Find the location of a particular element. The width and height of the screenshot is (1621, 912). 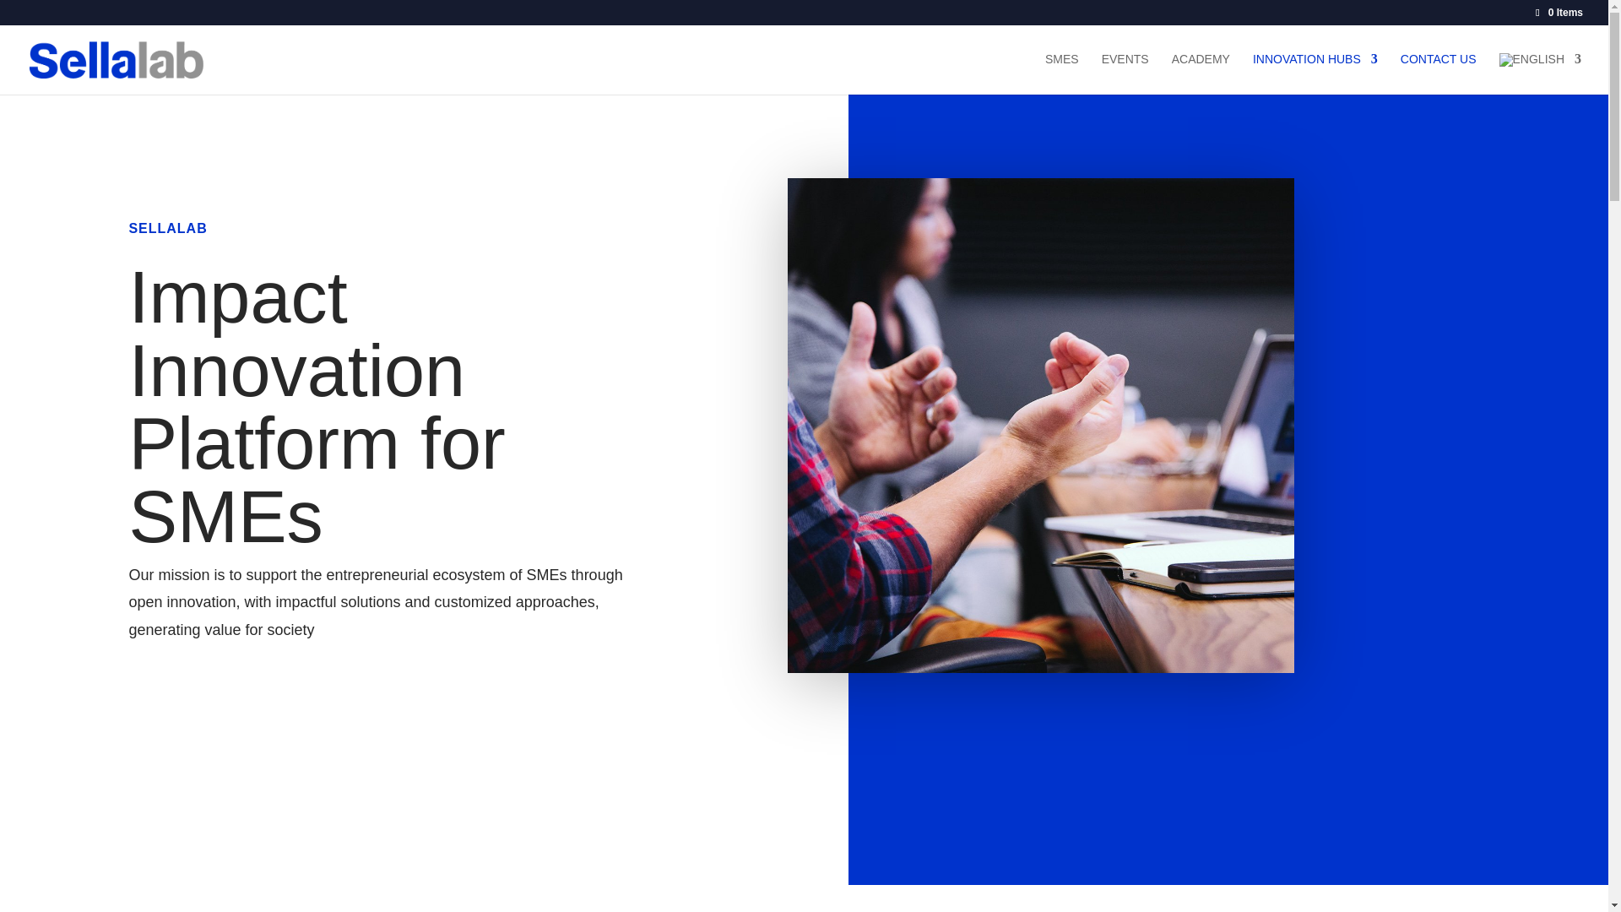

EVENTS is located at coordinates (1125, 73).